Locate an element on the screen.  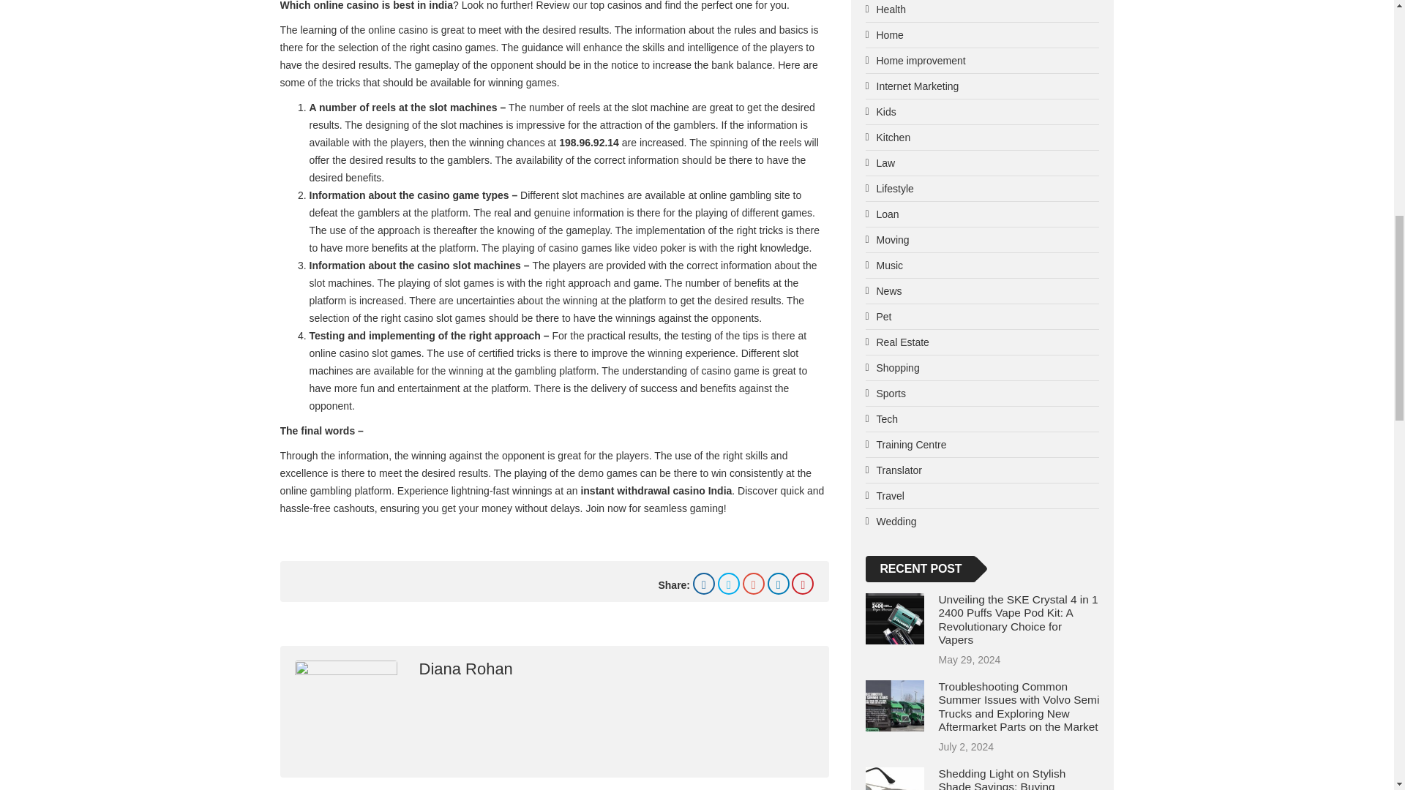
Which online casino is best in india is located at coordinates (366, 6).